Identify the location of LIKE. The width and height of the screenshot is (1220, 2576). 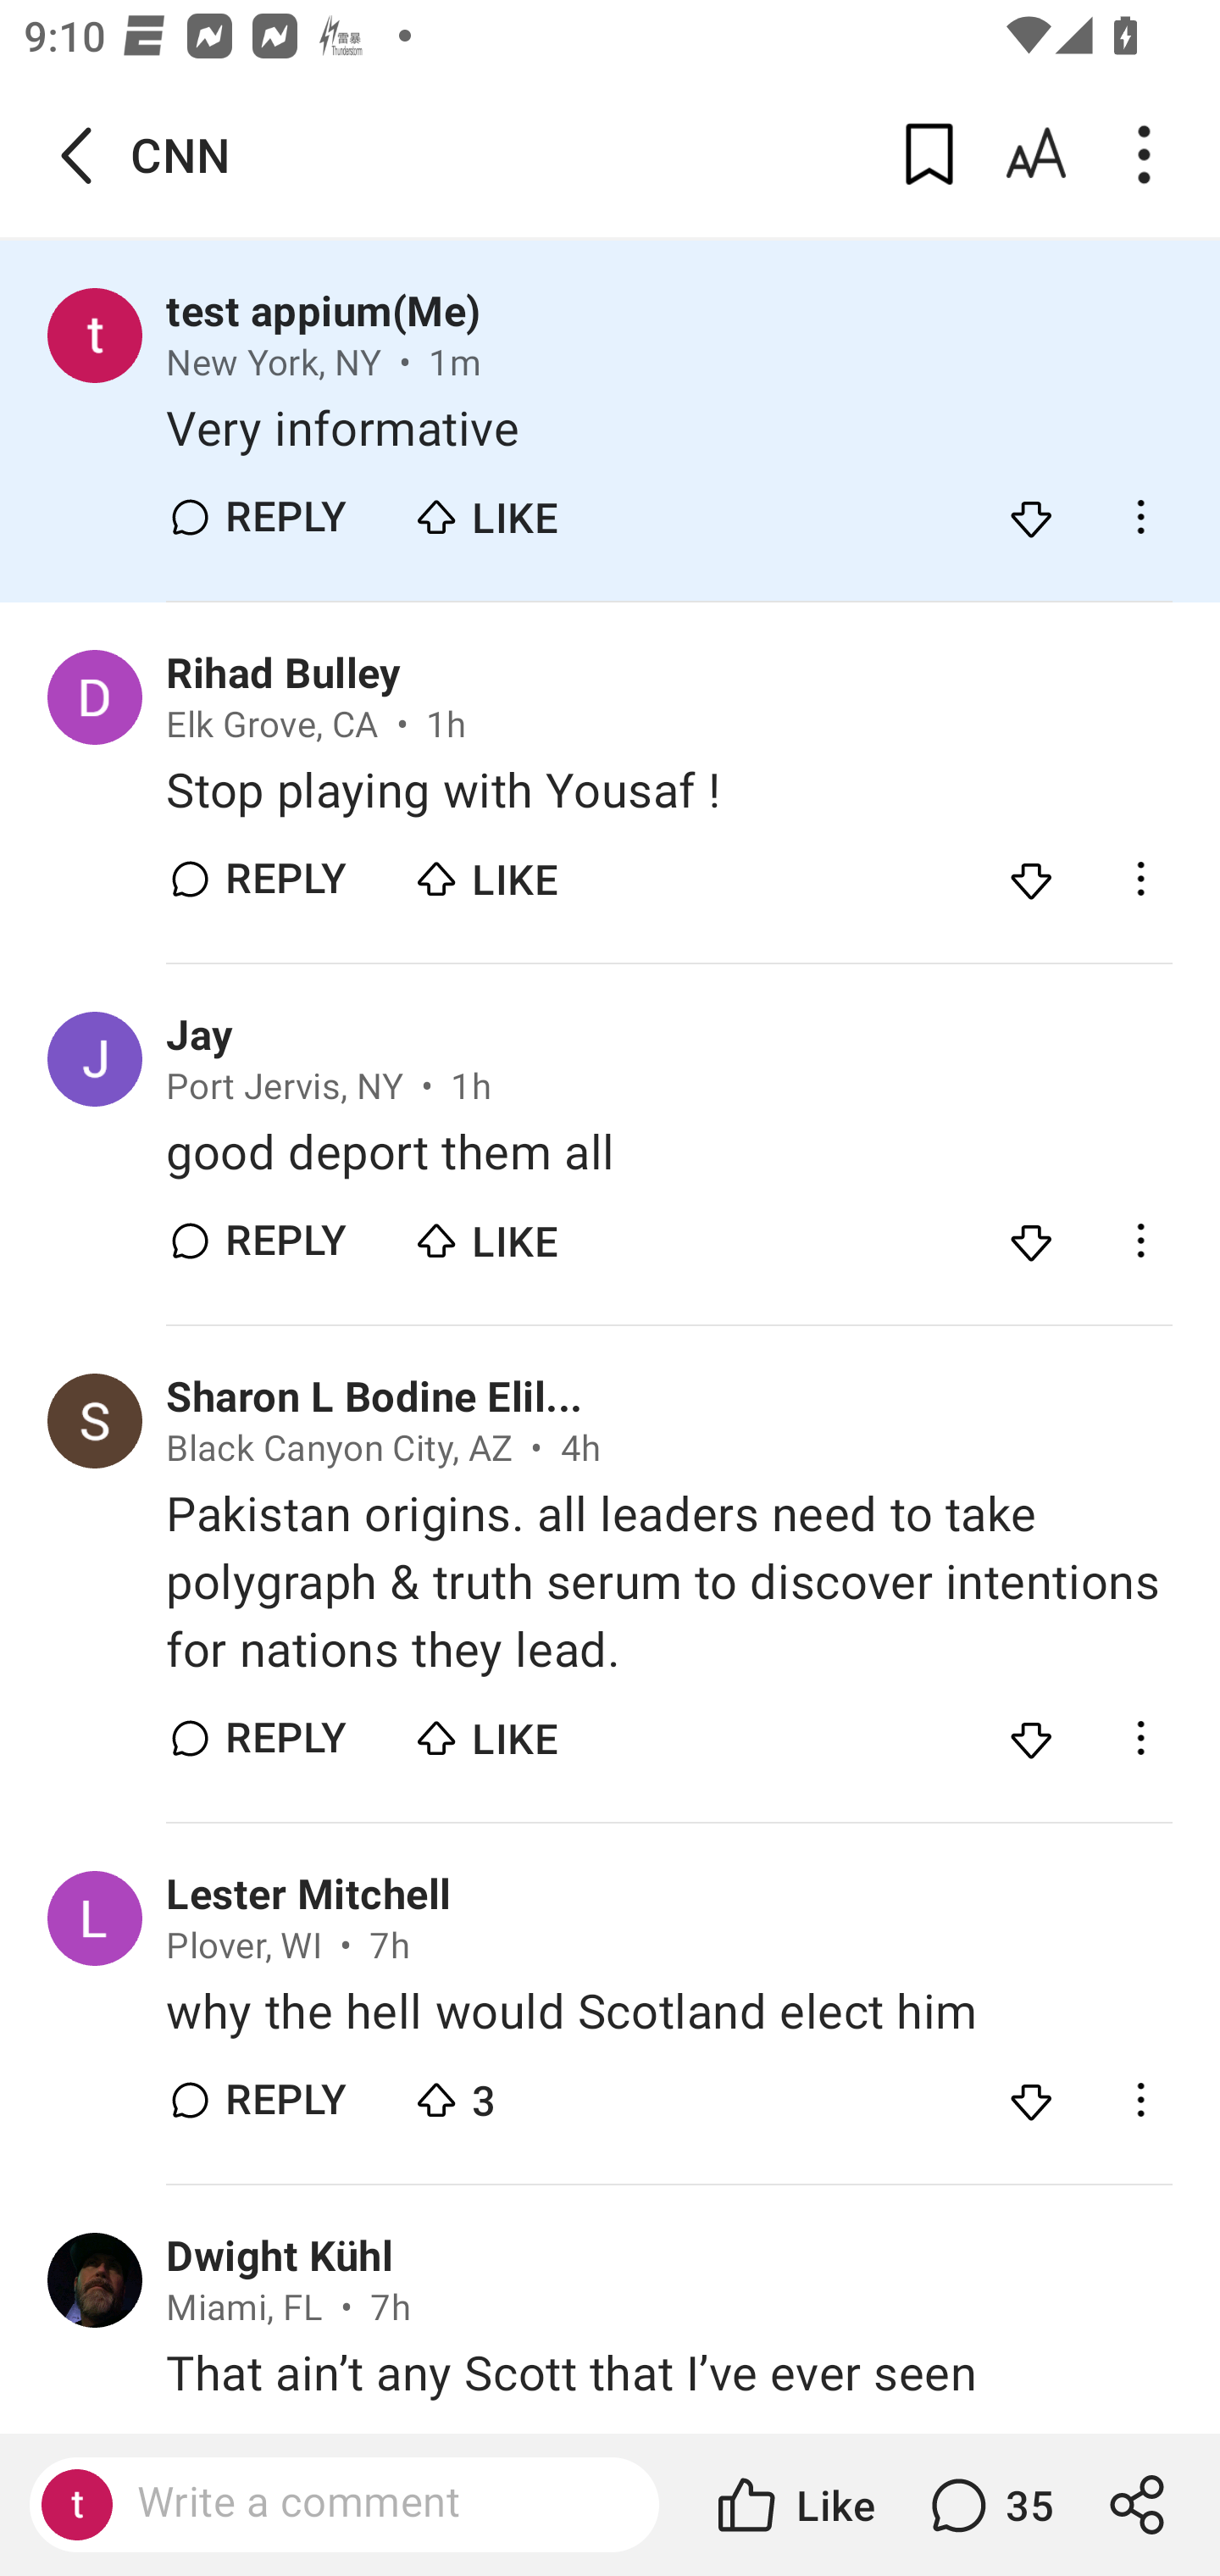
(527, 871).